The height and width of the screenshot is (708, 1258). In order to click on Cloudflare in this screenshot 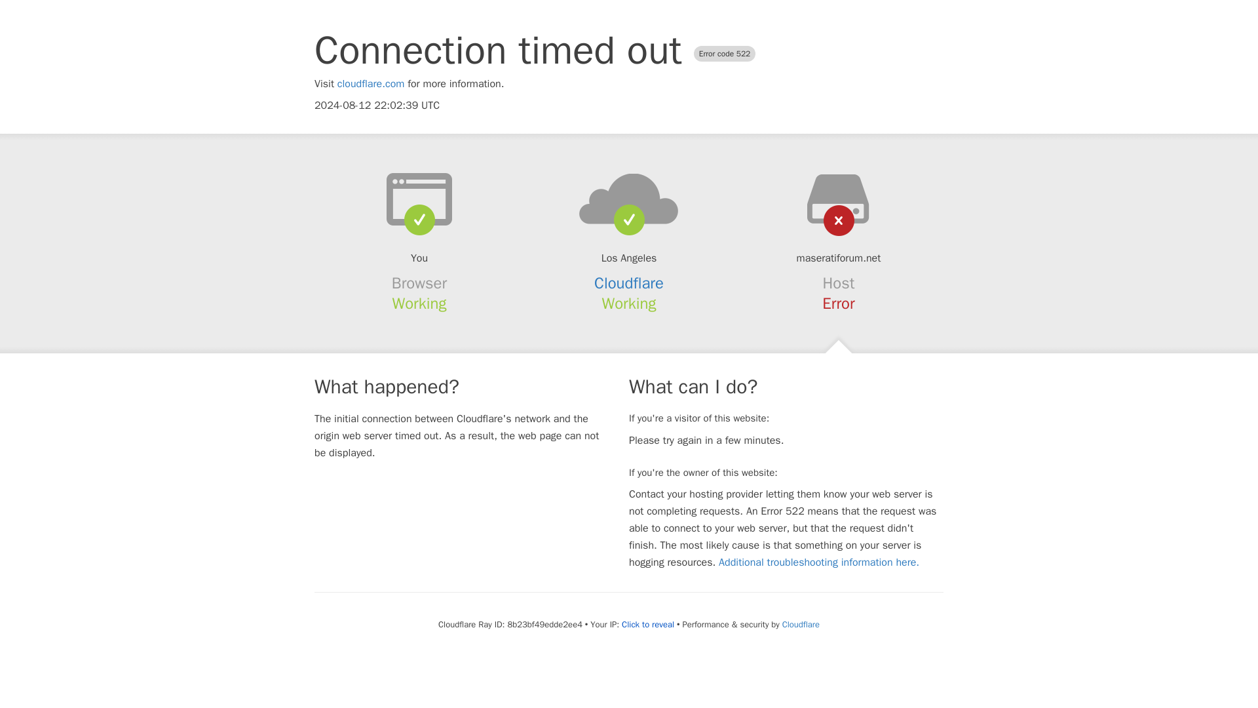, I will do `click(801, 624)`.